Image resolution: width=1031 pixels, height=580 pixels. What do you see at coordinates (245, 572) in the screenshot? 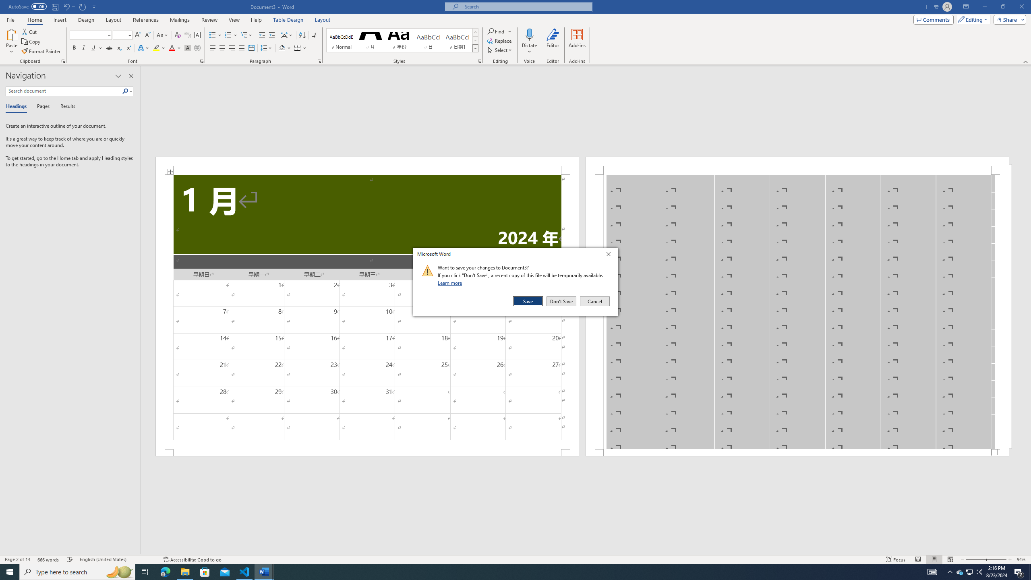
I see `Visual Studio Code - 1 running window` at bounding box center [245, 572].